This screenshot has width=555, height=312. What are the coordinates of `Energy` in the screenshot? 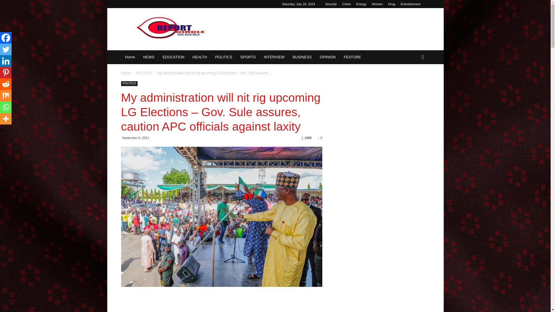 It's located at (361, 4).